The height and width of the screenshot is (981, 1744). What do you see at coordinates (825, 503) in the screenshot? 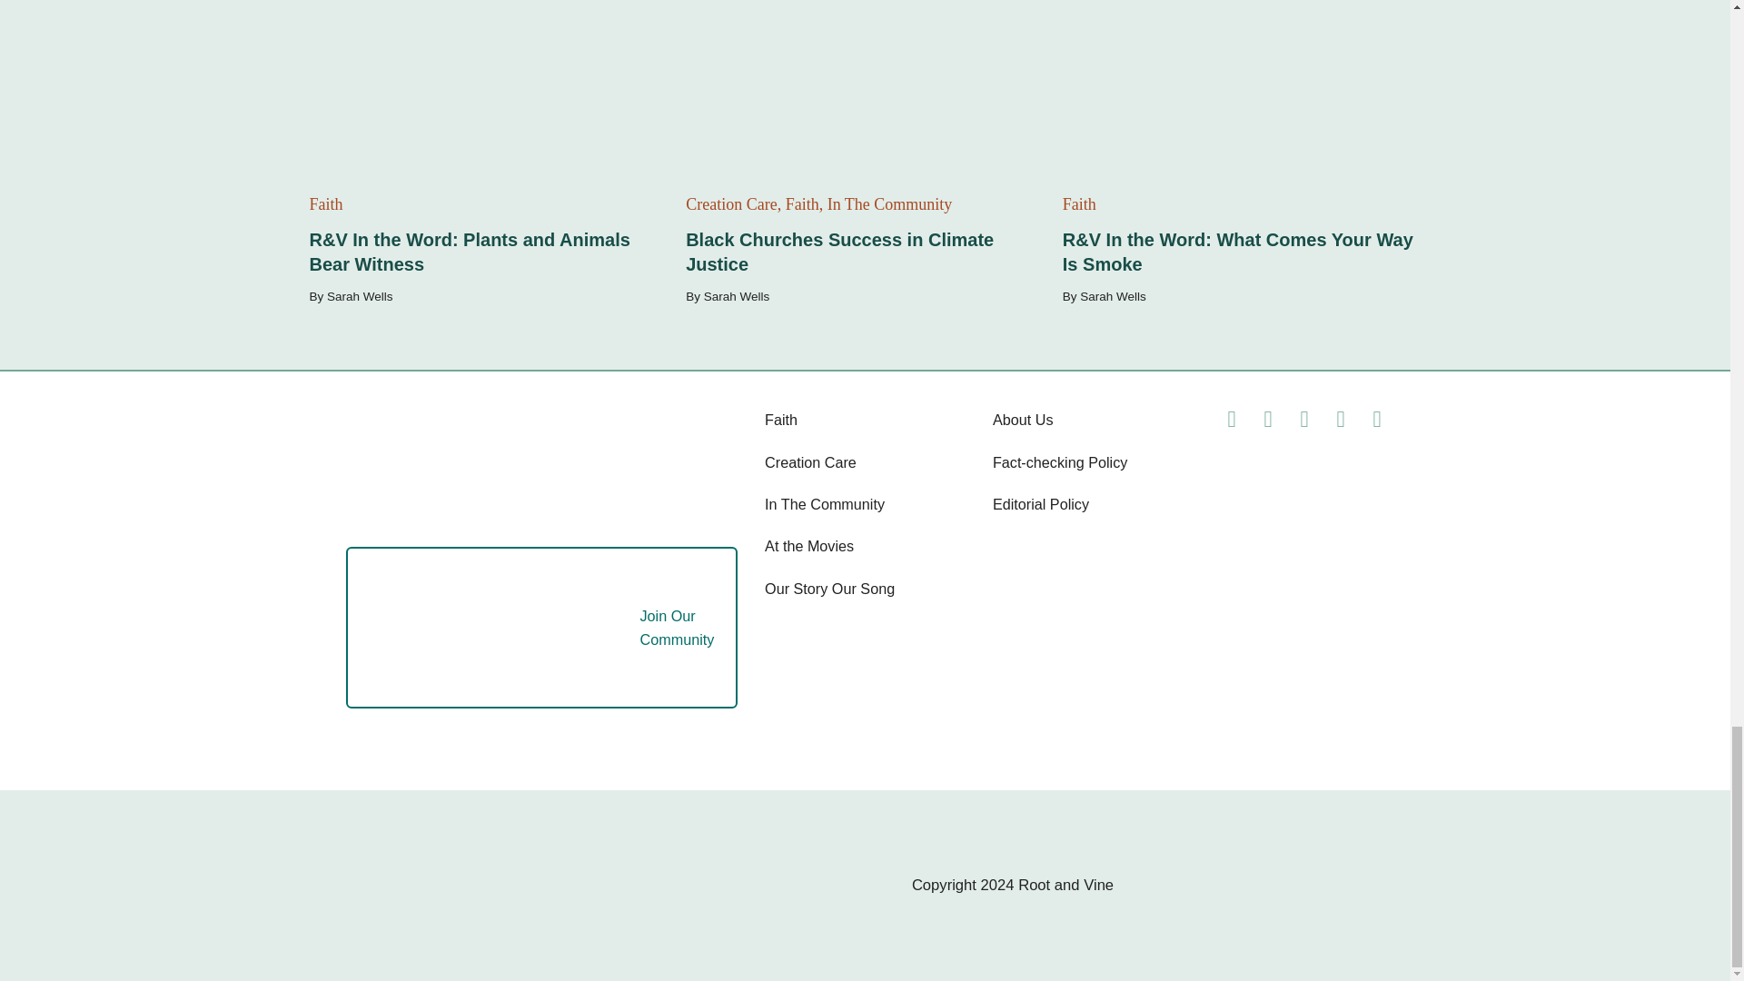
I see `In The Community` at bounding box center [825, 503].